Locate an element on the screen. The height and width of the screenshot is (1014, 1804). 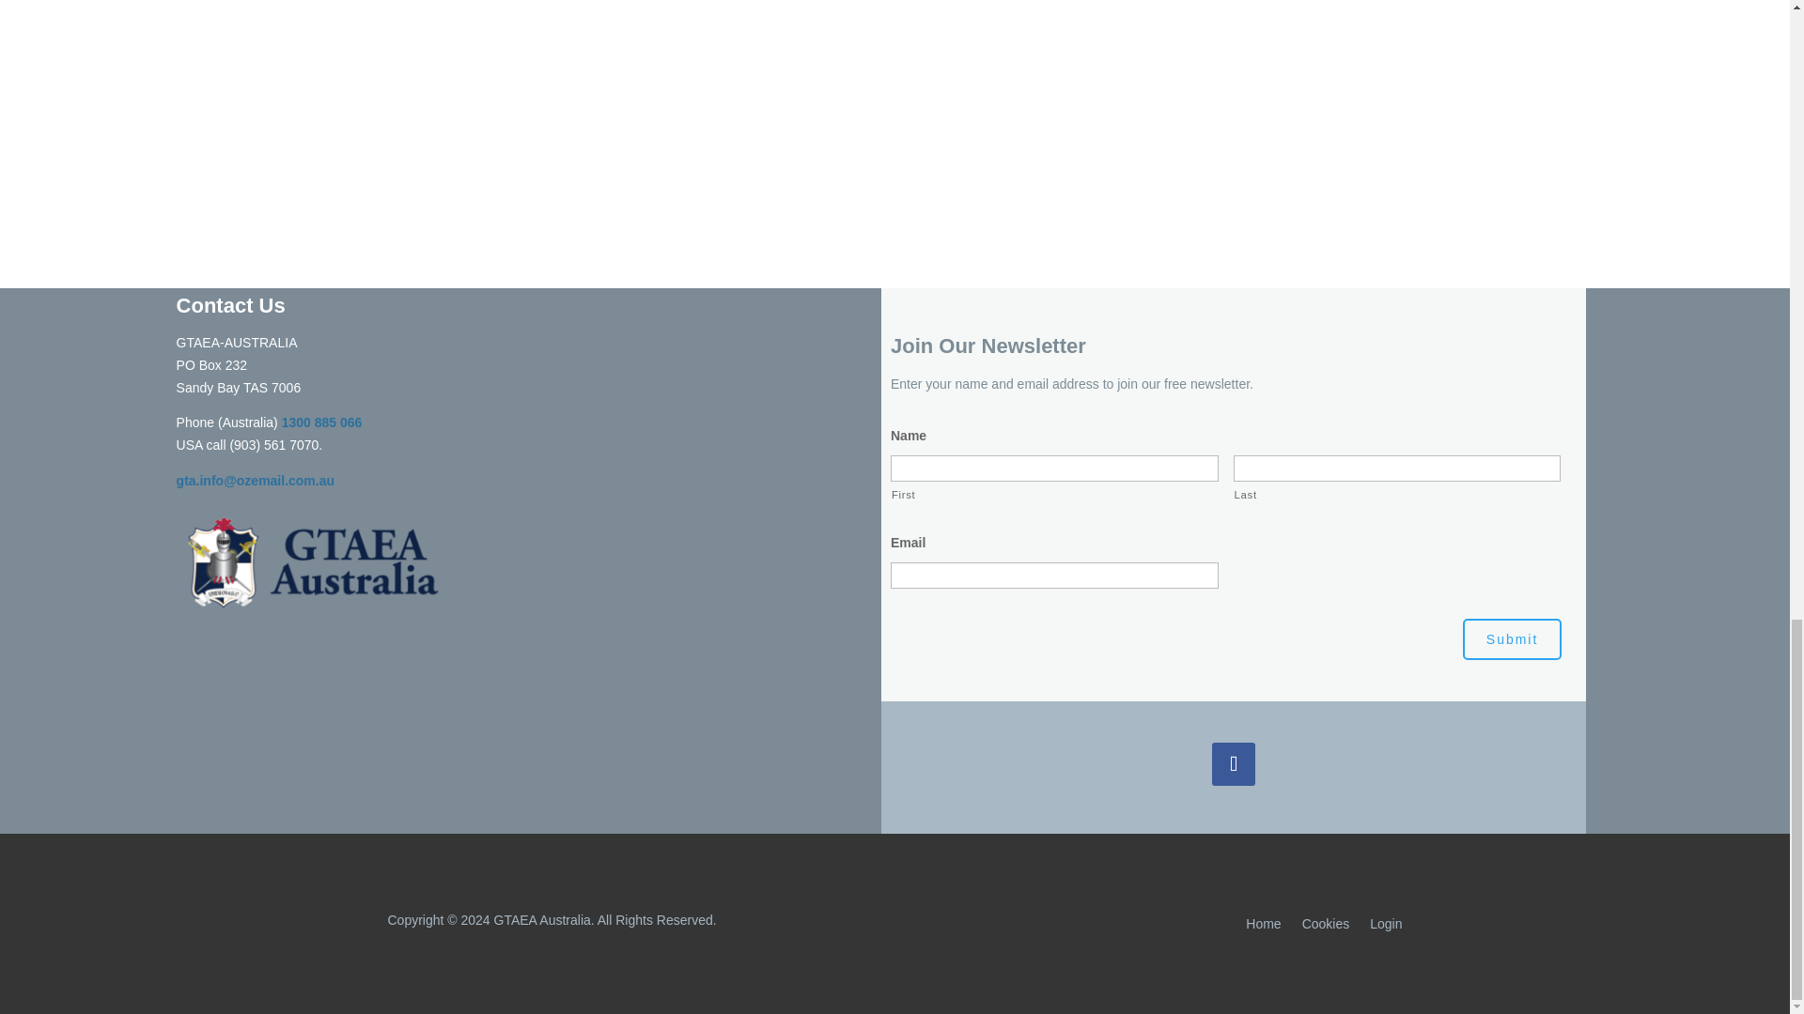
1300 885 066 is located at coordinates (321, 422).